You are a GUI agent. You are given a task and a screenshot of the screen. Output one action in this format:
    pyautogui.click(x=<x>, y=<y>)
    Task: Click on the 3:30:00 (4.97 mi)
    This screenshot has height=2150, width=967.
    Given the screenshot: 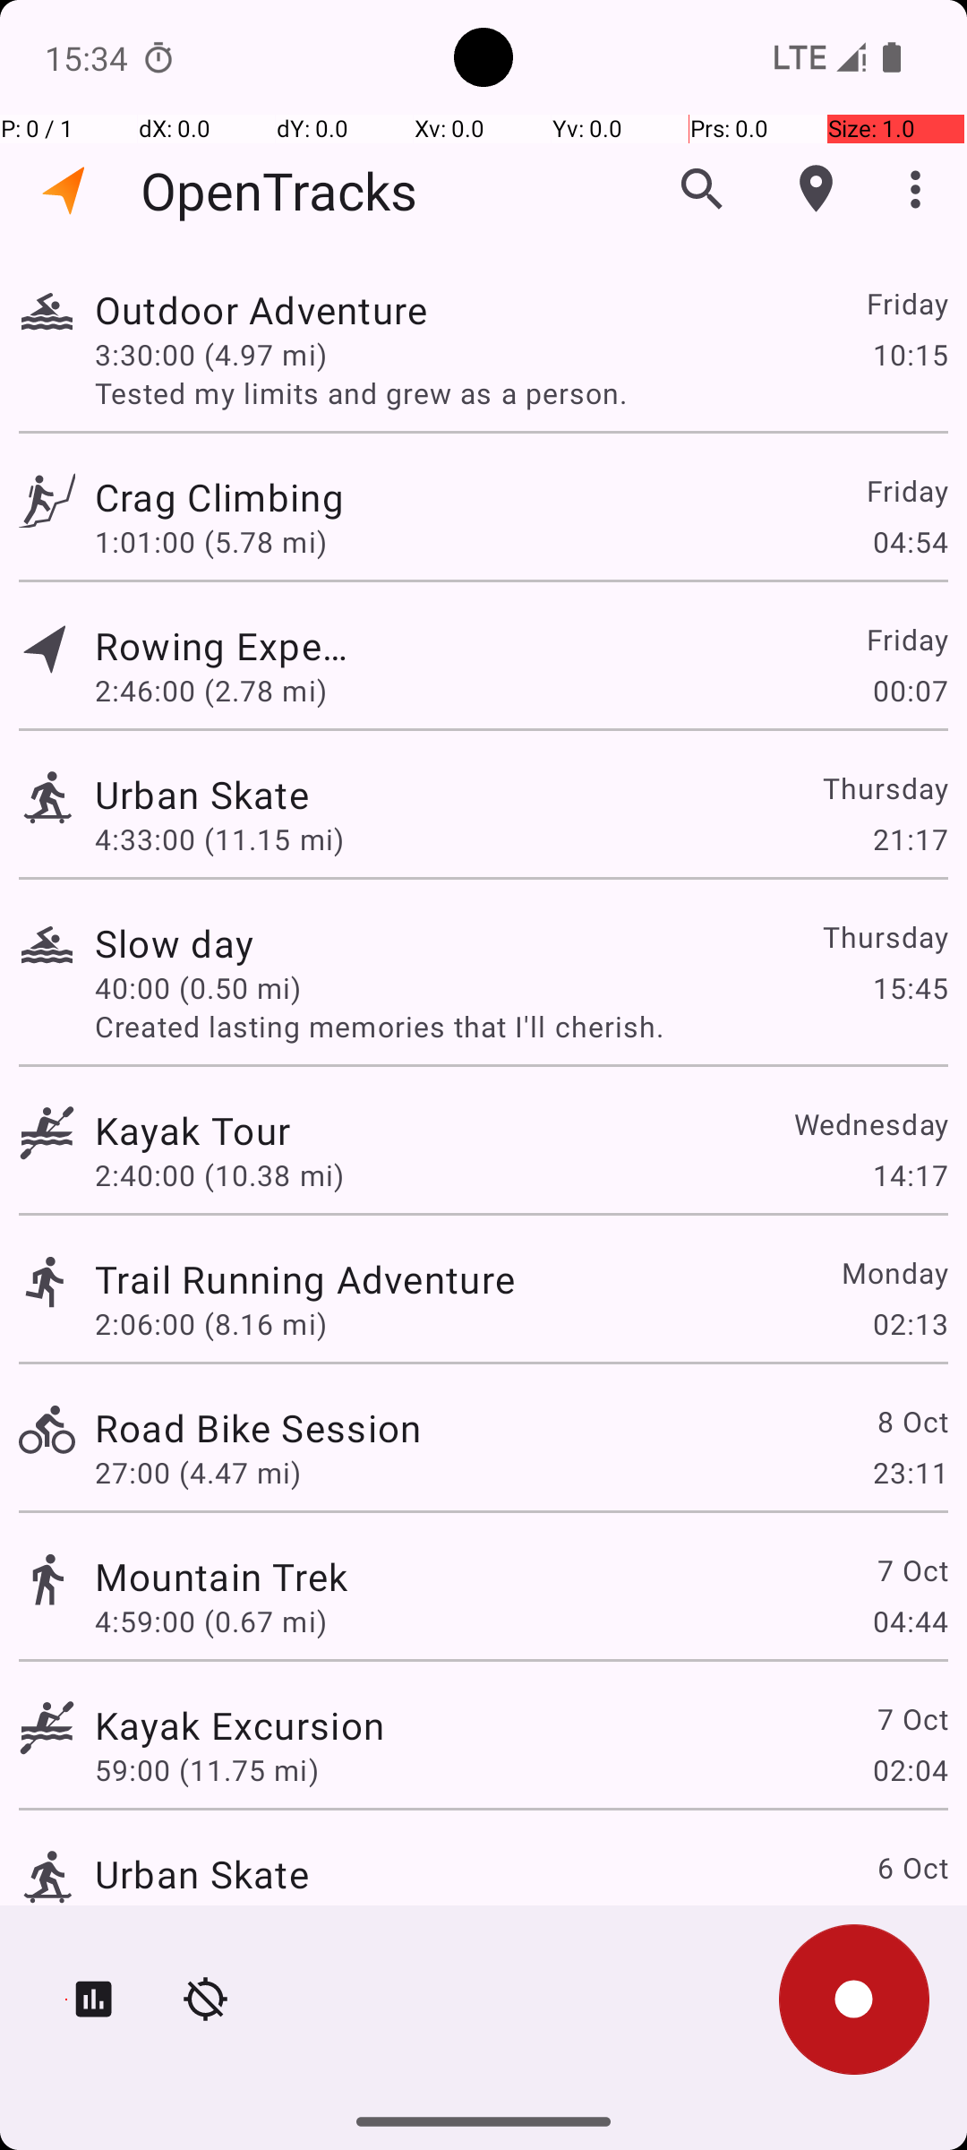 What is the action you would take?
    pyautogui.click(x=211, y=354)
    